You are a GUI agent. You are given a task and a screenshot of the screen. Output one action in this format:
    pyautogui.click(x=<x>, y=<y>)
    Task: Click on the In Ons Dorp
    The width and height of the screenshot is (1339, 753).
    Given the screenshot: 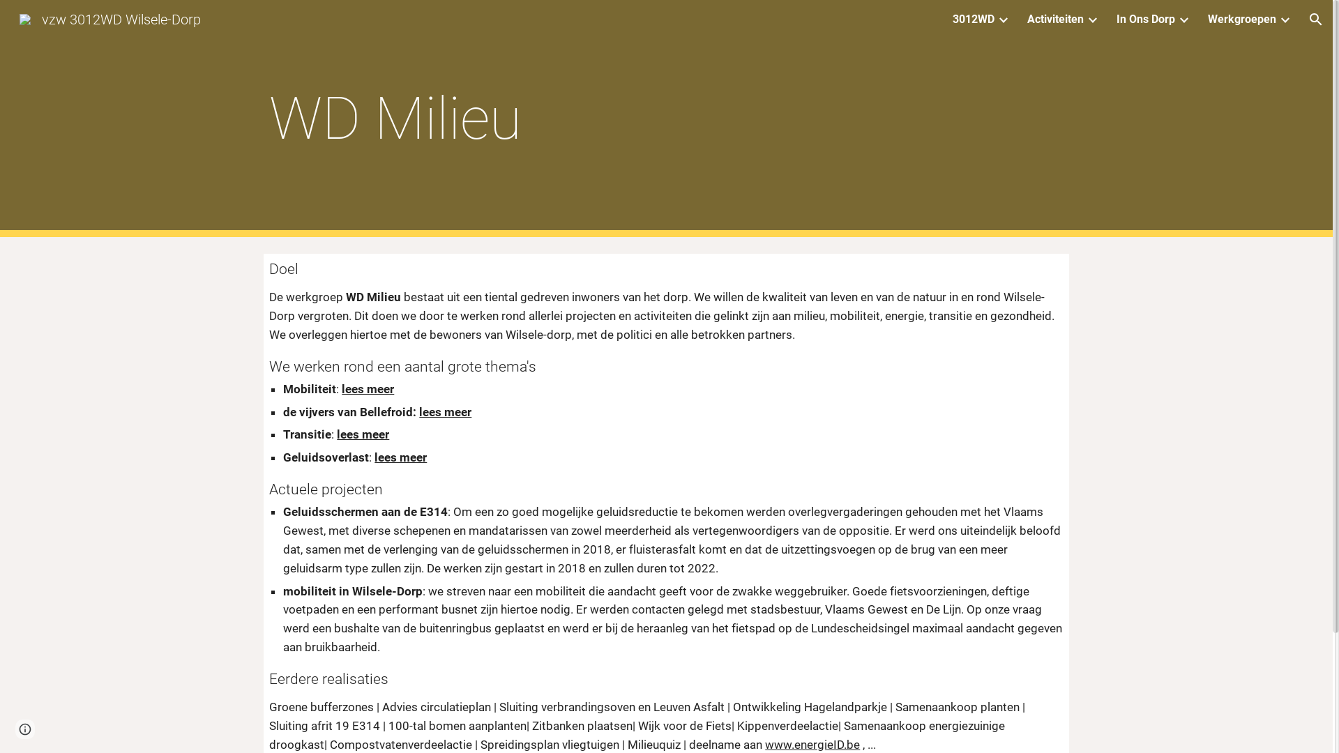 What is the action you would take?
    pyautogui.click(x=1146, y=20)
    